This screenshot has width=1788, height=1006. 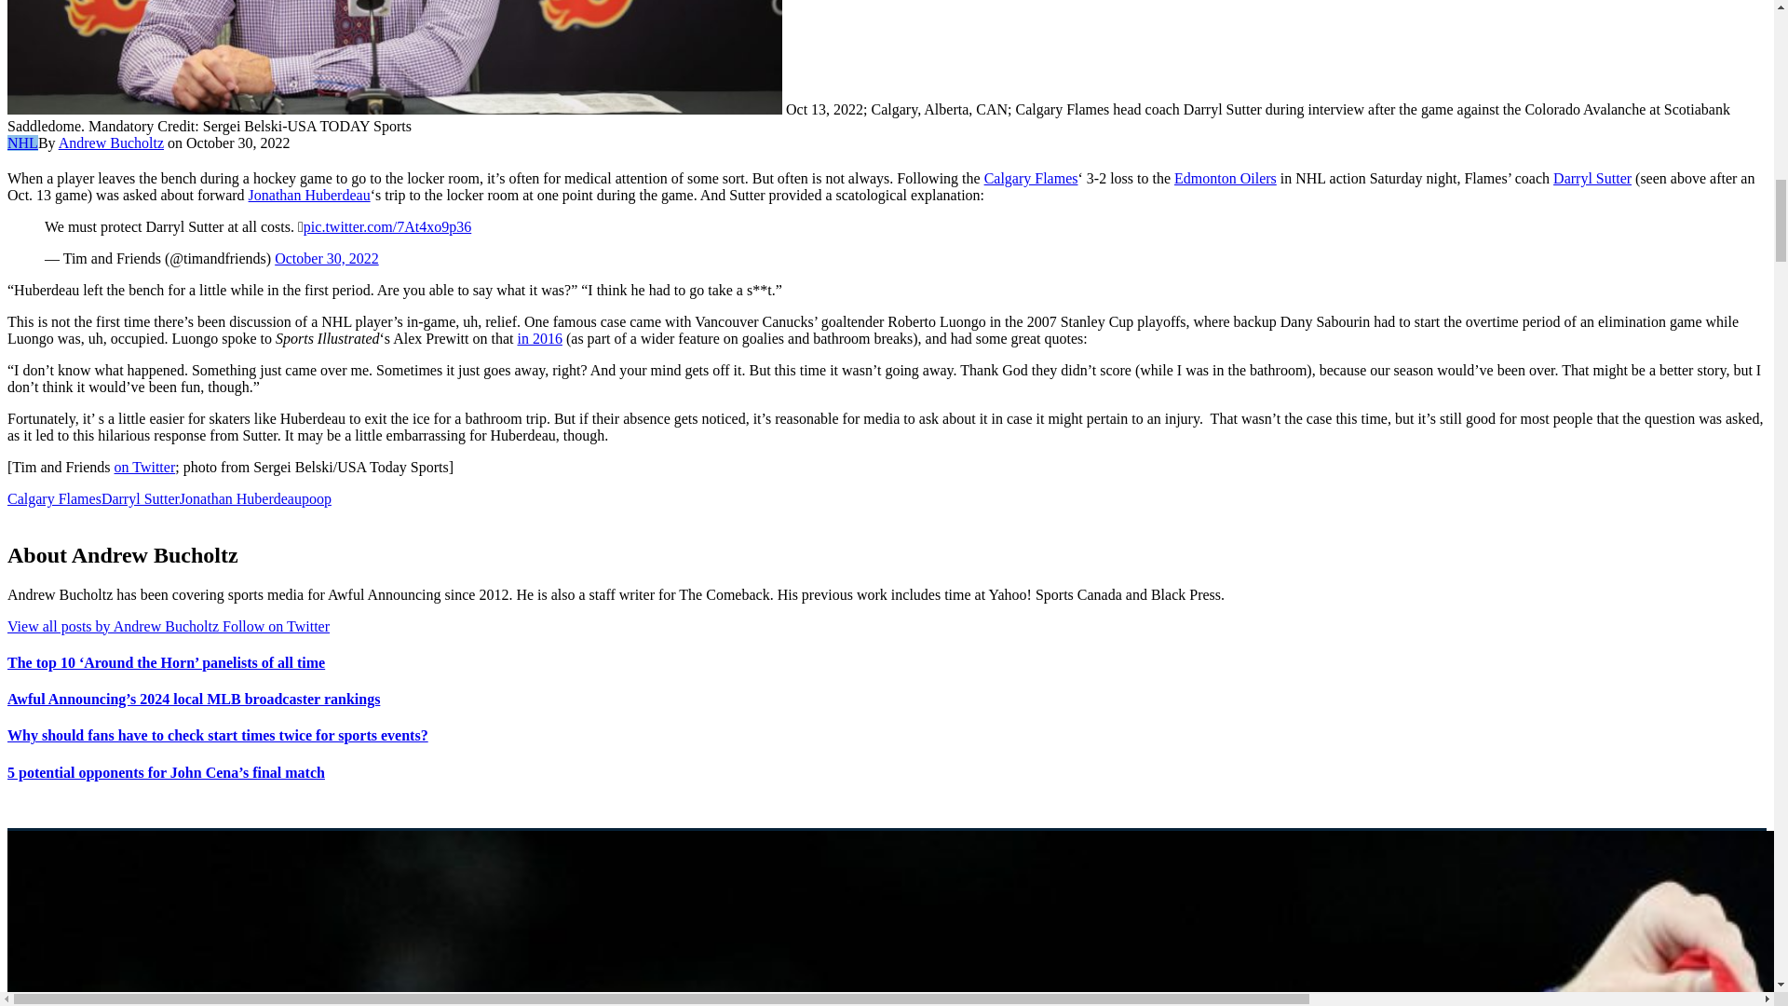 What do you see at coordinates (22, 143) in the screenshot?
I see `View all posts in NHL` at bounding box center [22, 143].